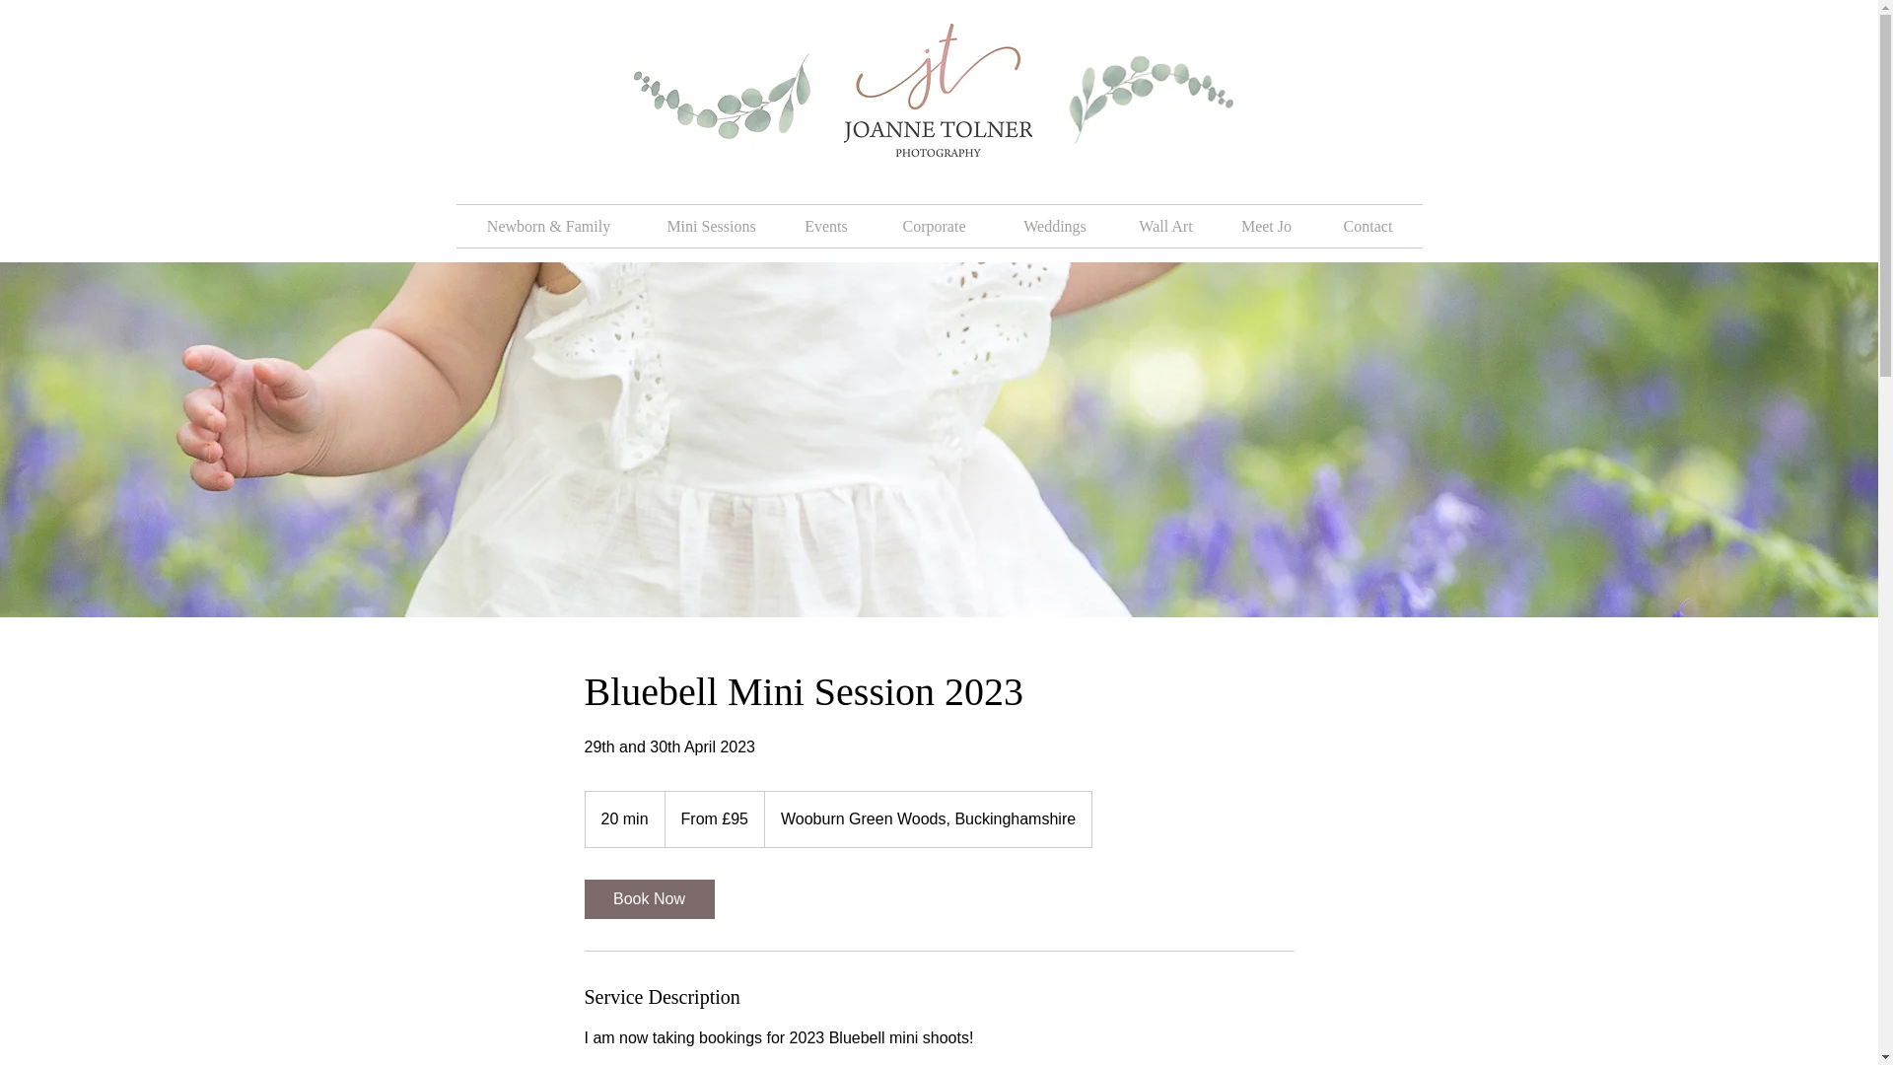 The height and width of the screenshot is (1065, 1893). What do you see at coordinates (1367, 226) in the screenshot?
I see `Contact` at bounding box center [1367, 226].